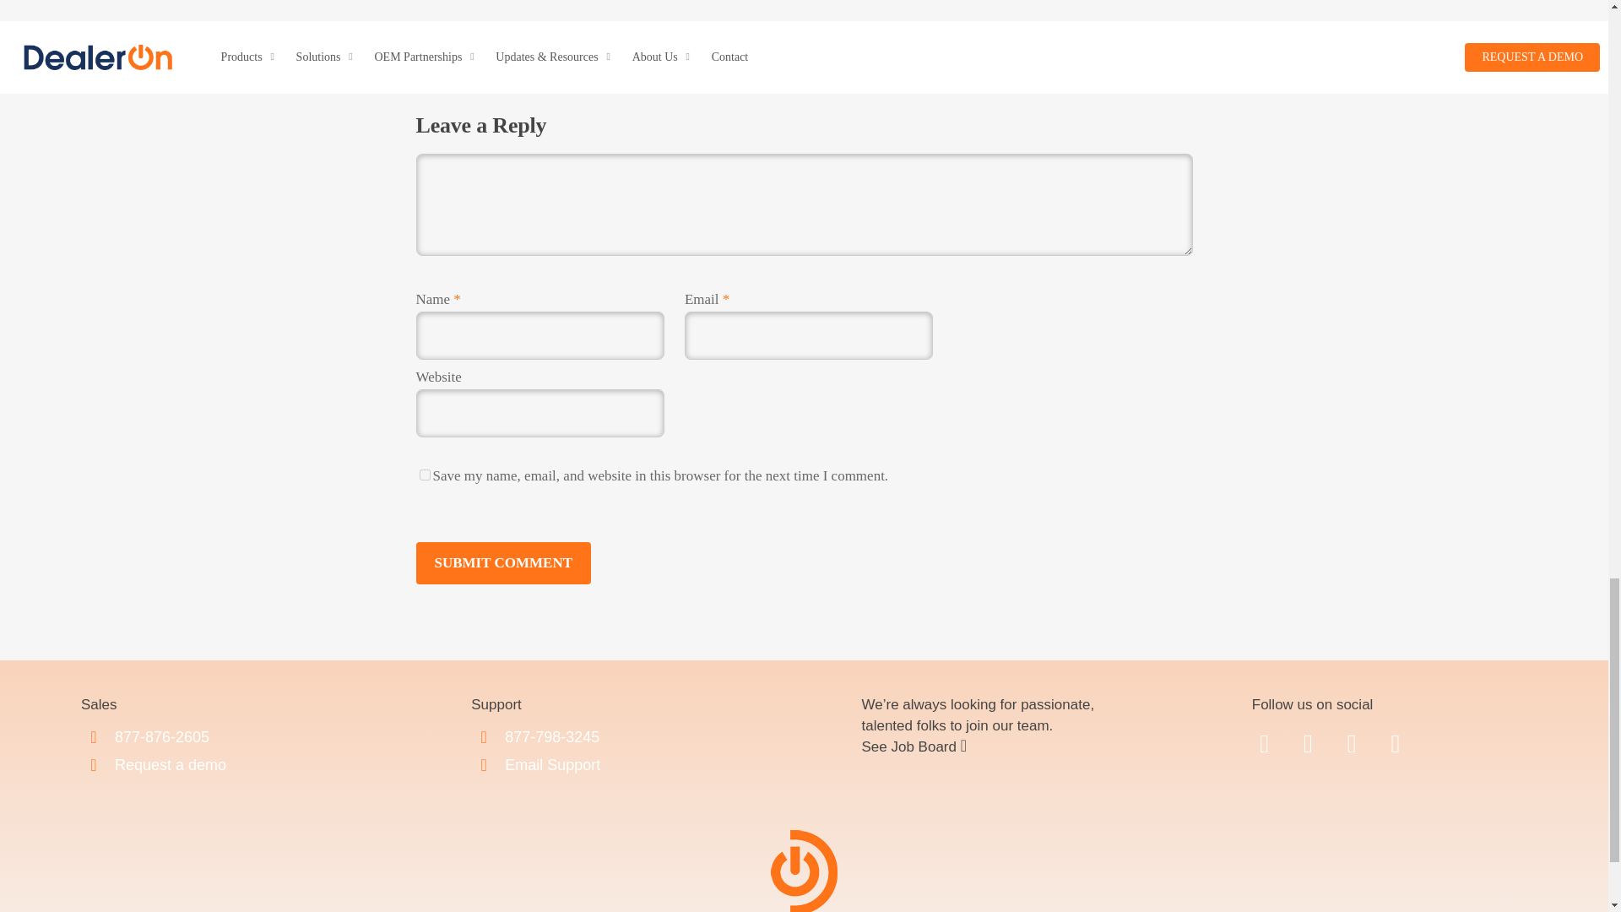  What do you see at coordinates (503, 562) in the screenshot?
I see `Submit Comment` at bounding box center [503, 562].